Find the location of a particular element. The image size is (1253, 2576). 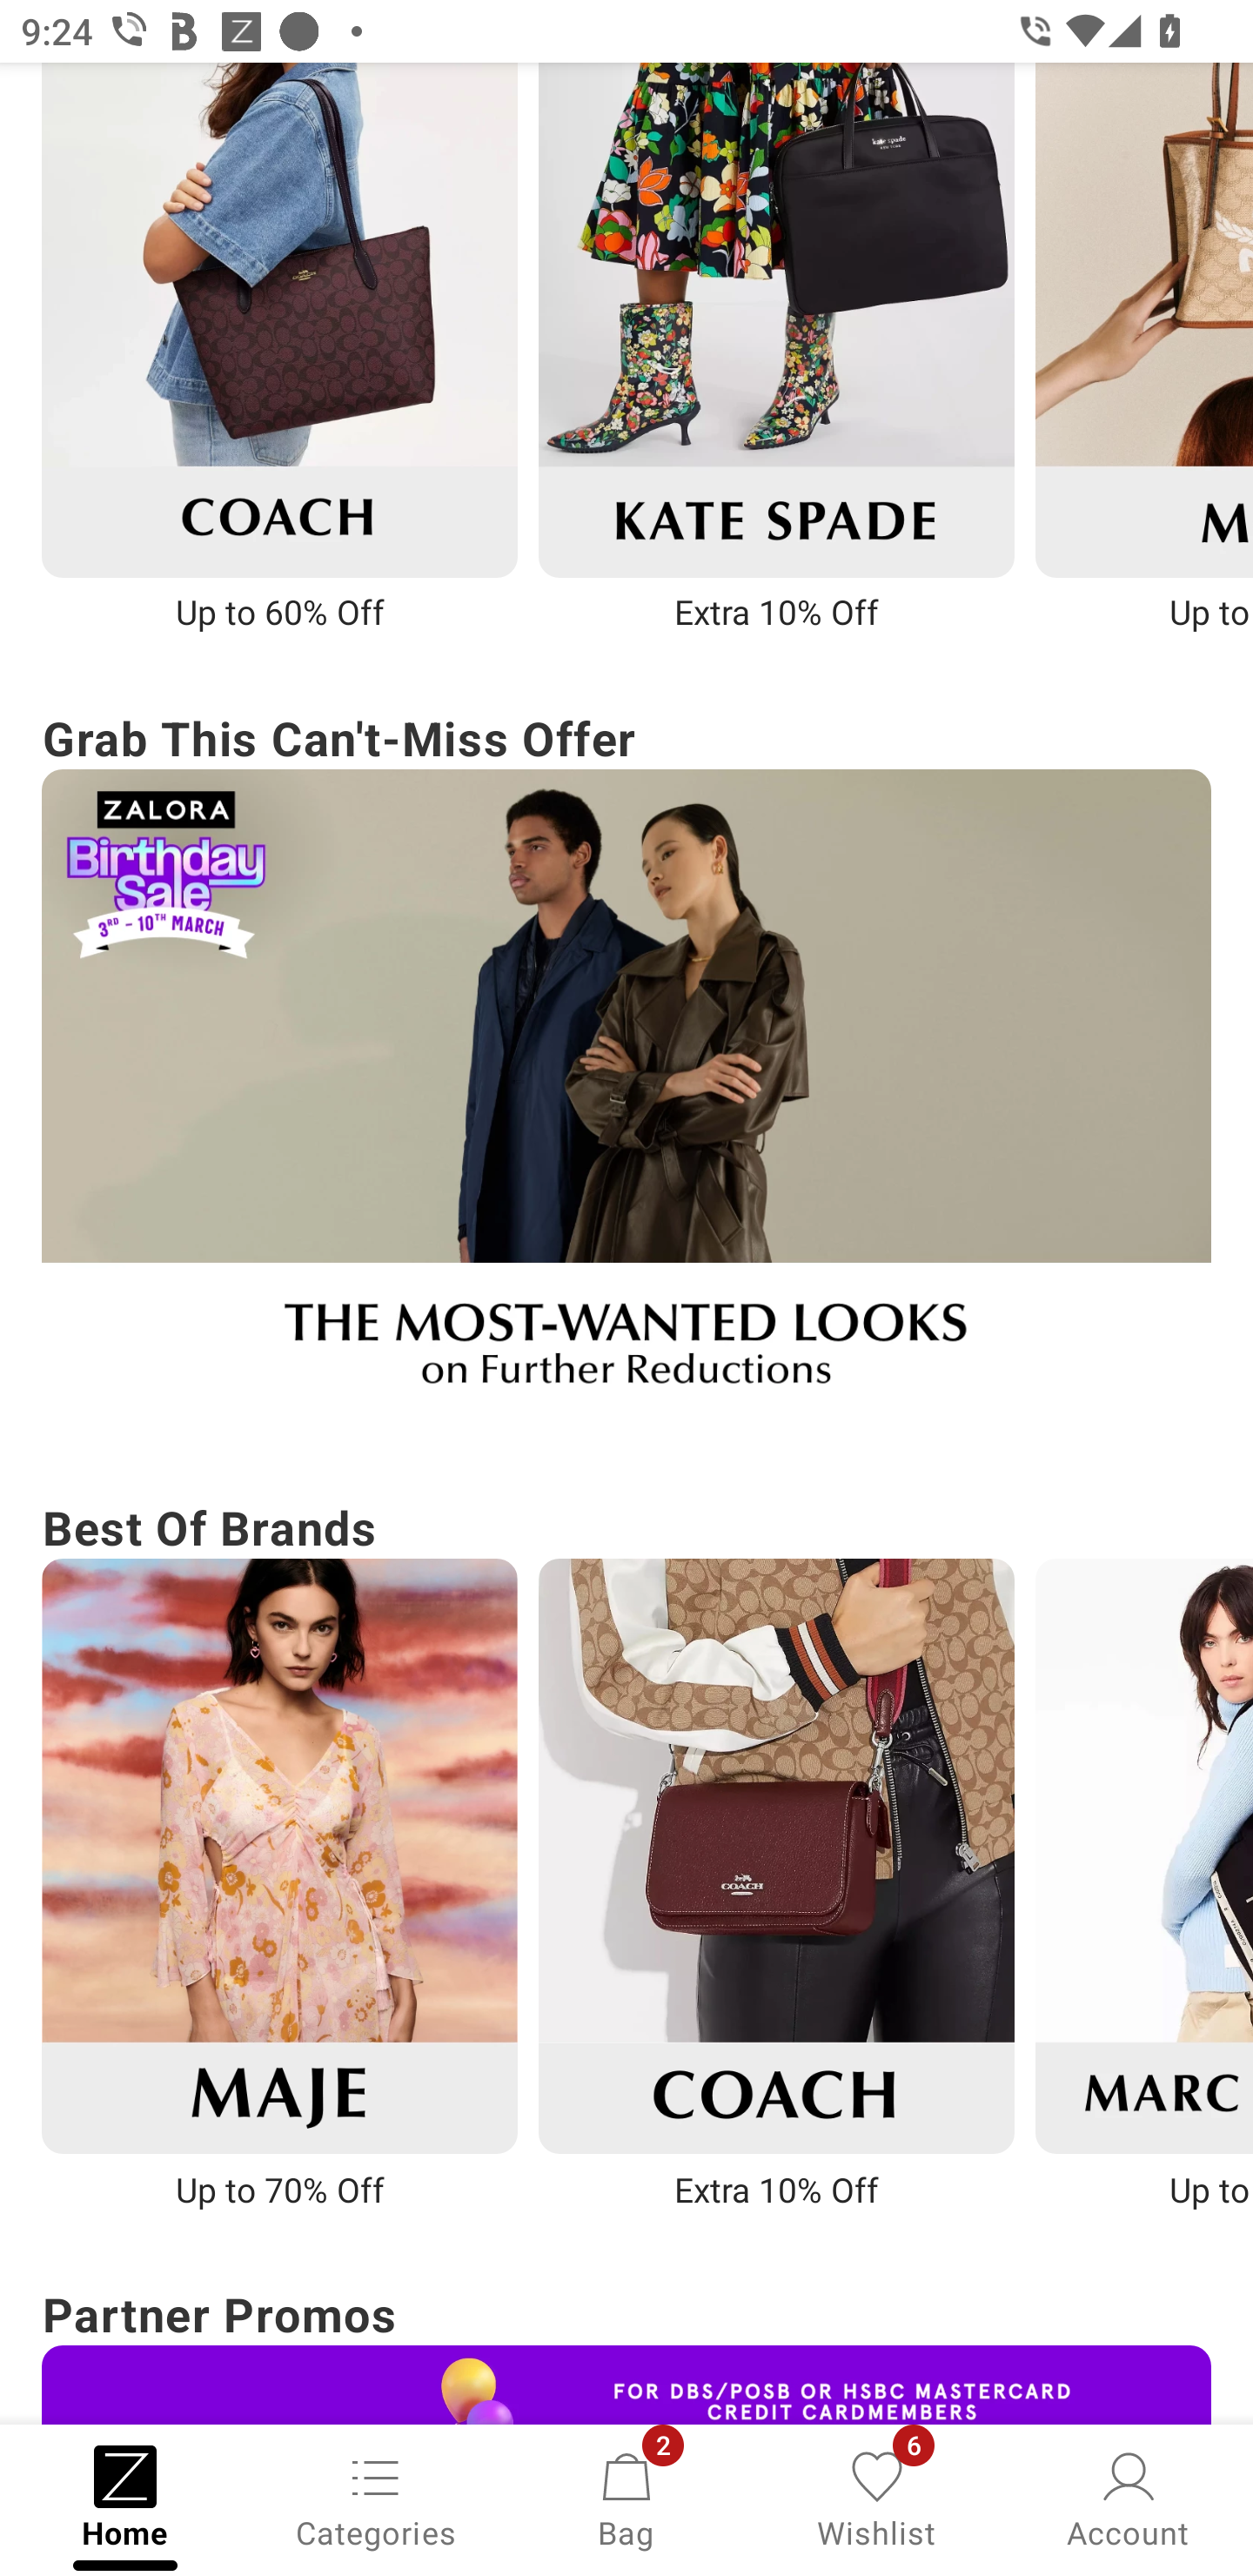

Grab This Can't-Miss Offer Campaign banner is located at coordinates (626, 1063).